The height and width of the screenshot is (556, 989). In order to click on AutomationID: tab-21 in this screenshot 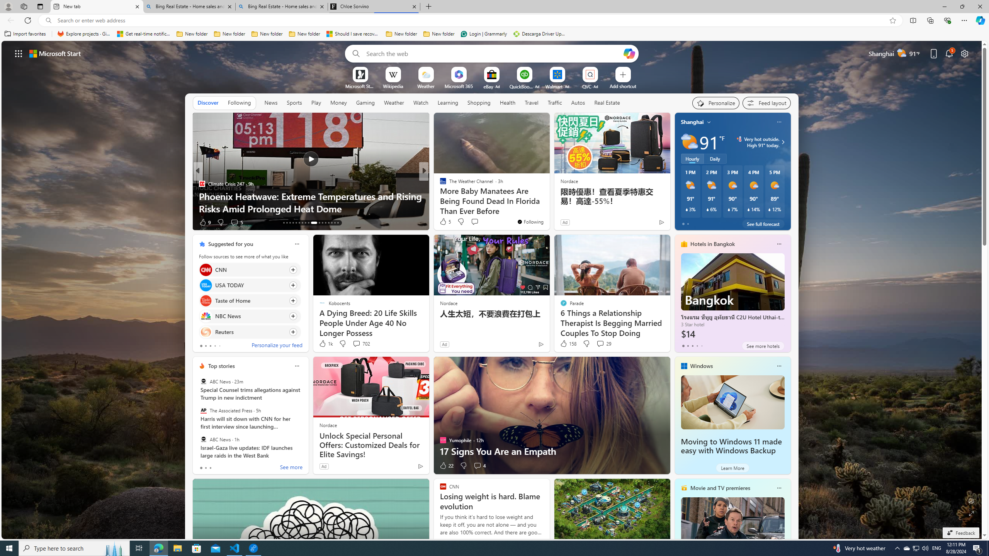, I will do `click(308, 223)`.